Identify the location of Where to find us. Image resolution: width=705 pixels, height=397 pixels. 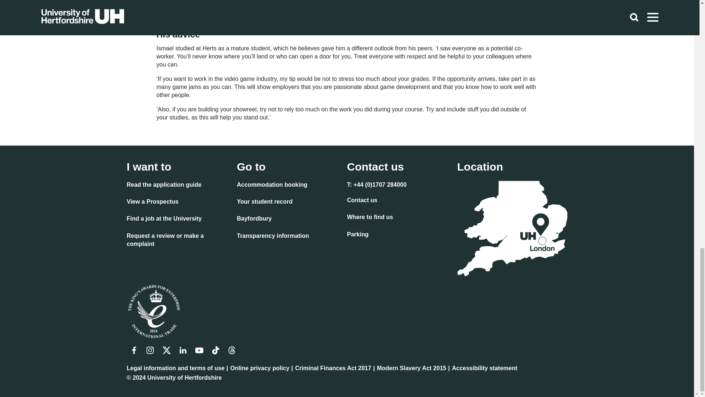
(369, 218).